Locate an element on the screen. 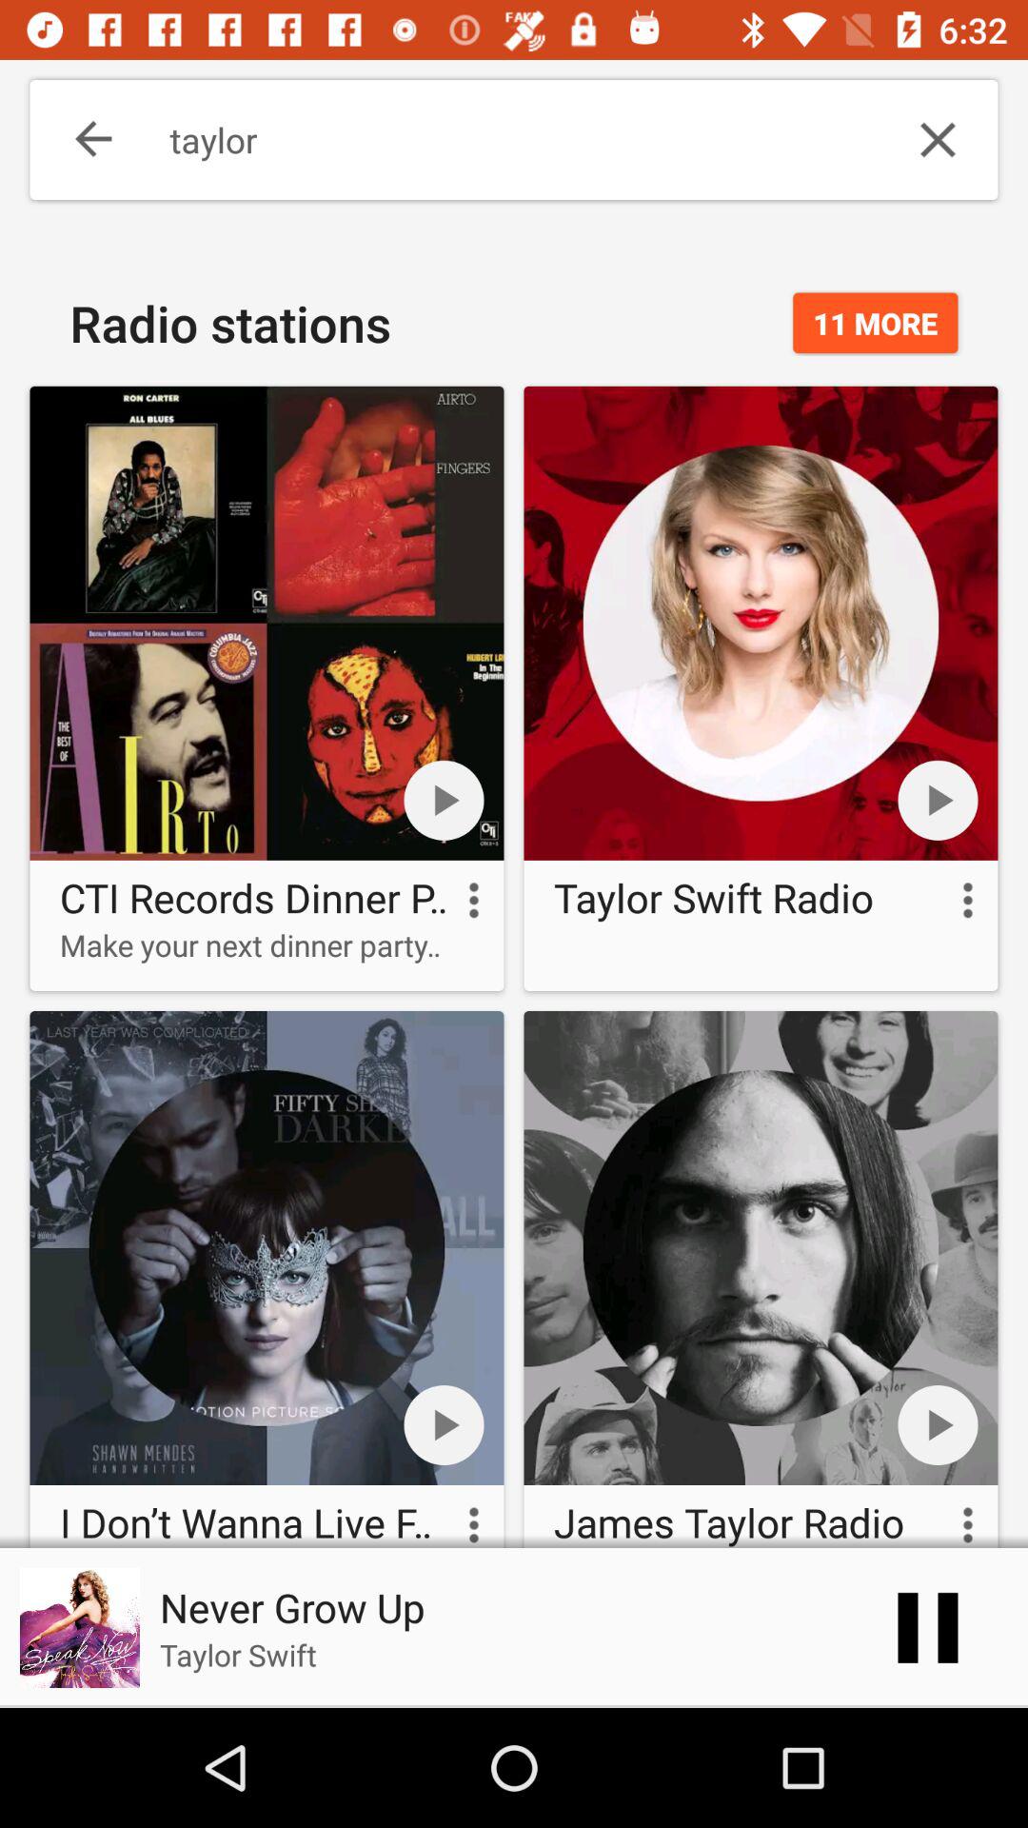 Image resolution: width=1028 pixels, height=1828 pixels. select the cancel icon on the top right corner is located at coordinates (939, 139).